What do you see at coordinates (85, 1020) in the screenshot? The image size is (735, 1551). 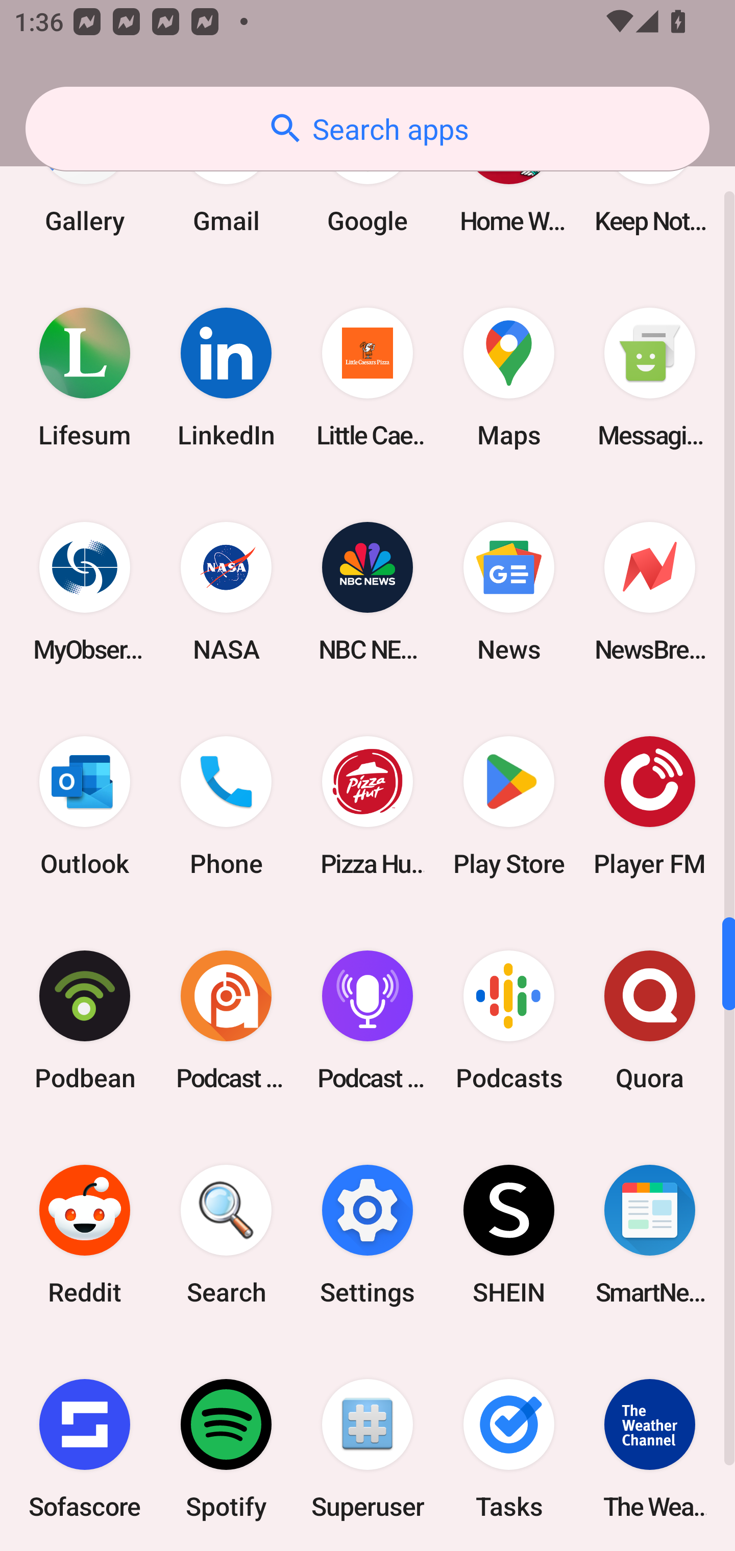 I see `Podbean` at bounding box center [85, 1020].